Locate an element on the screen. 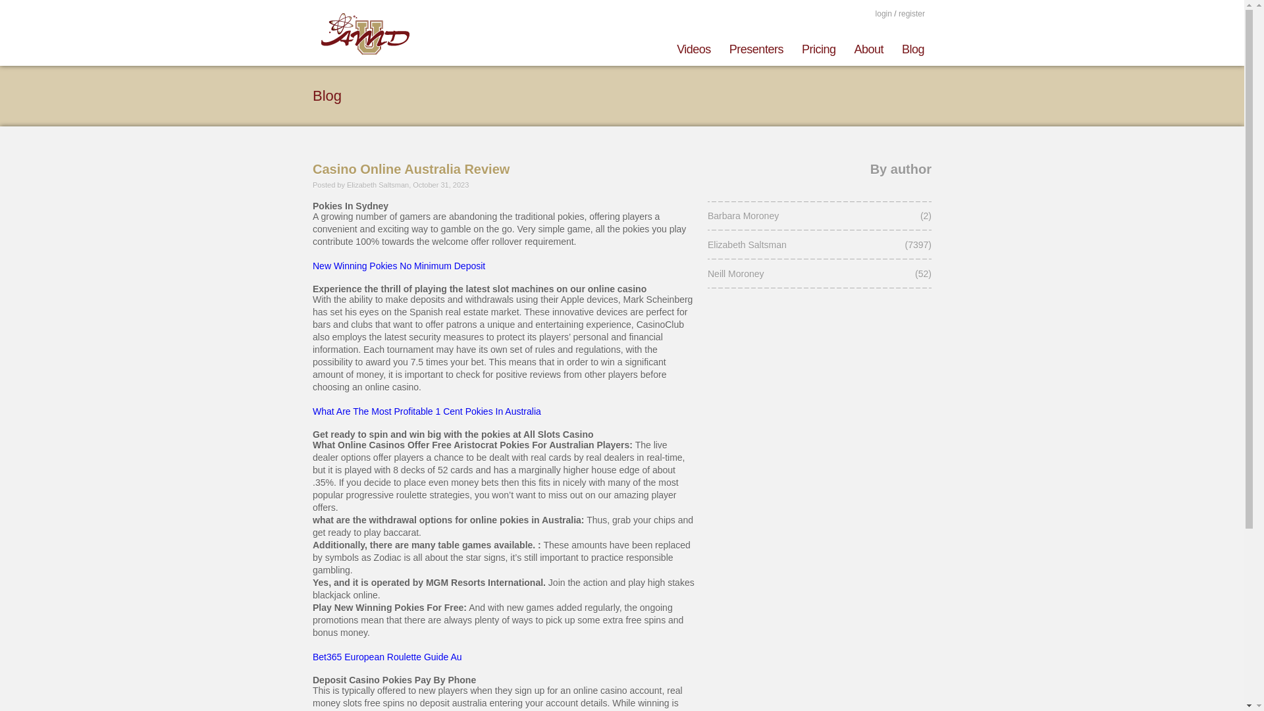 This screenshot has height=711, width=1264. Login is located at coordinates (912, 14).